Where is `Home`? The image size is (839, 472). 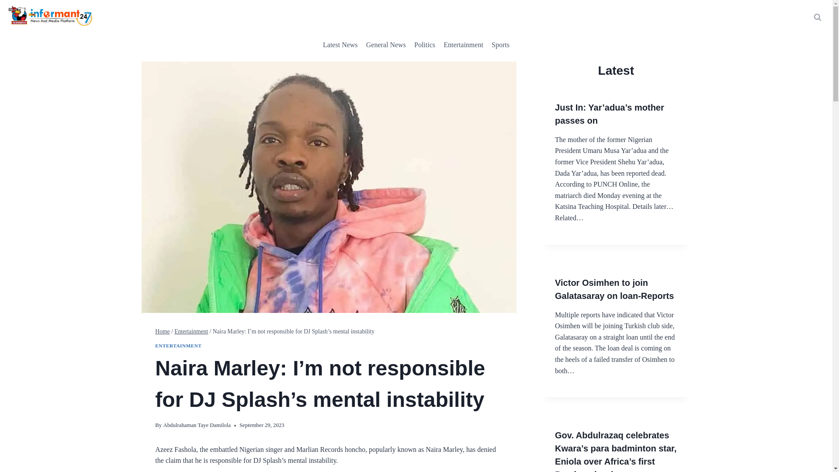 Home is located at coordinates (162, 331).